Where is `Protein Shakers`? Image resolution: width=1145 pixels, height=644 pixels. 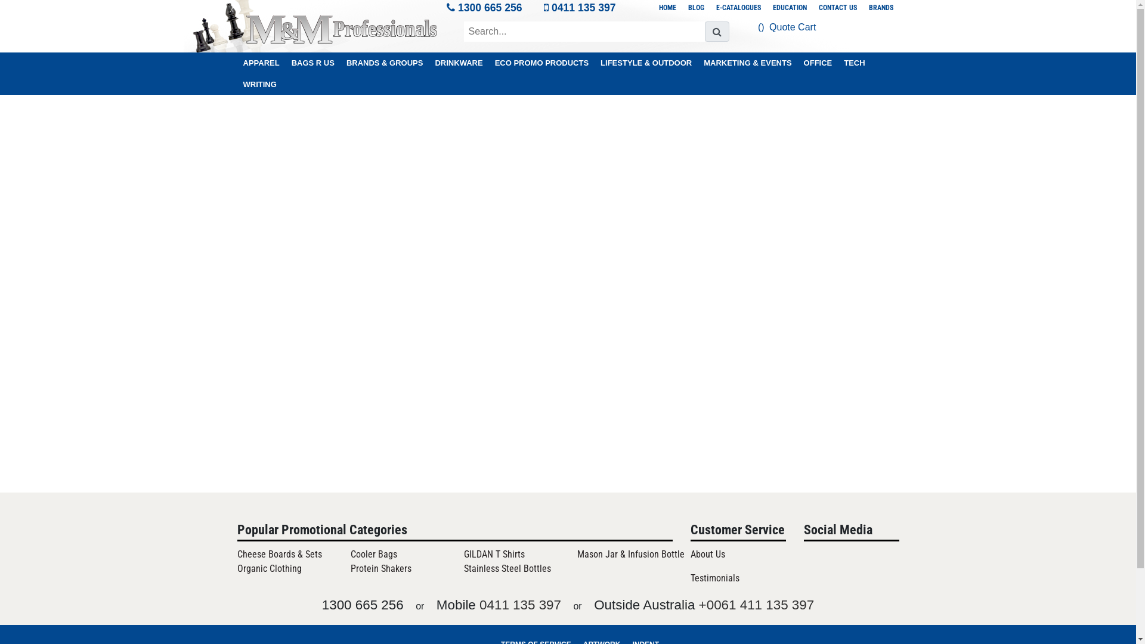
Protein Shakers is located at coordinates (381, 569).